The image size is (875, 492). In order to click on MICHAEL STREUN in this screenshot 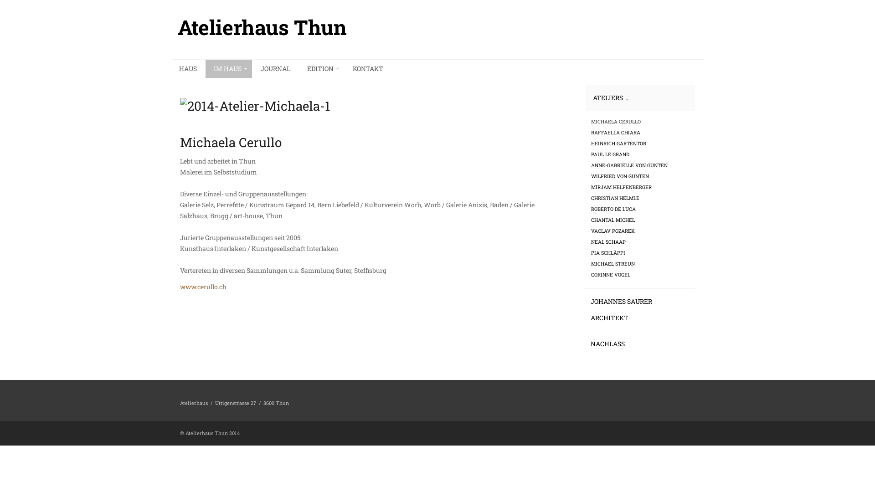, I will do `click(613, 264)`.